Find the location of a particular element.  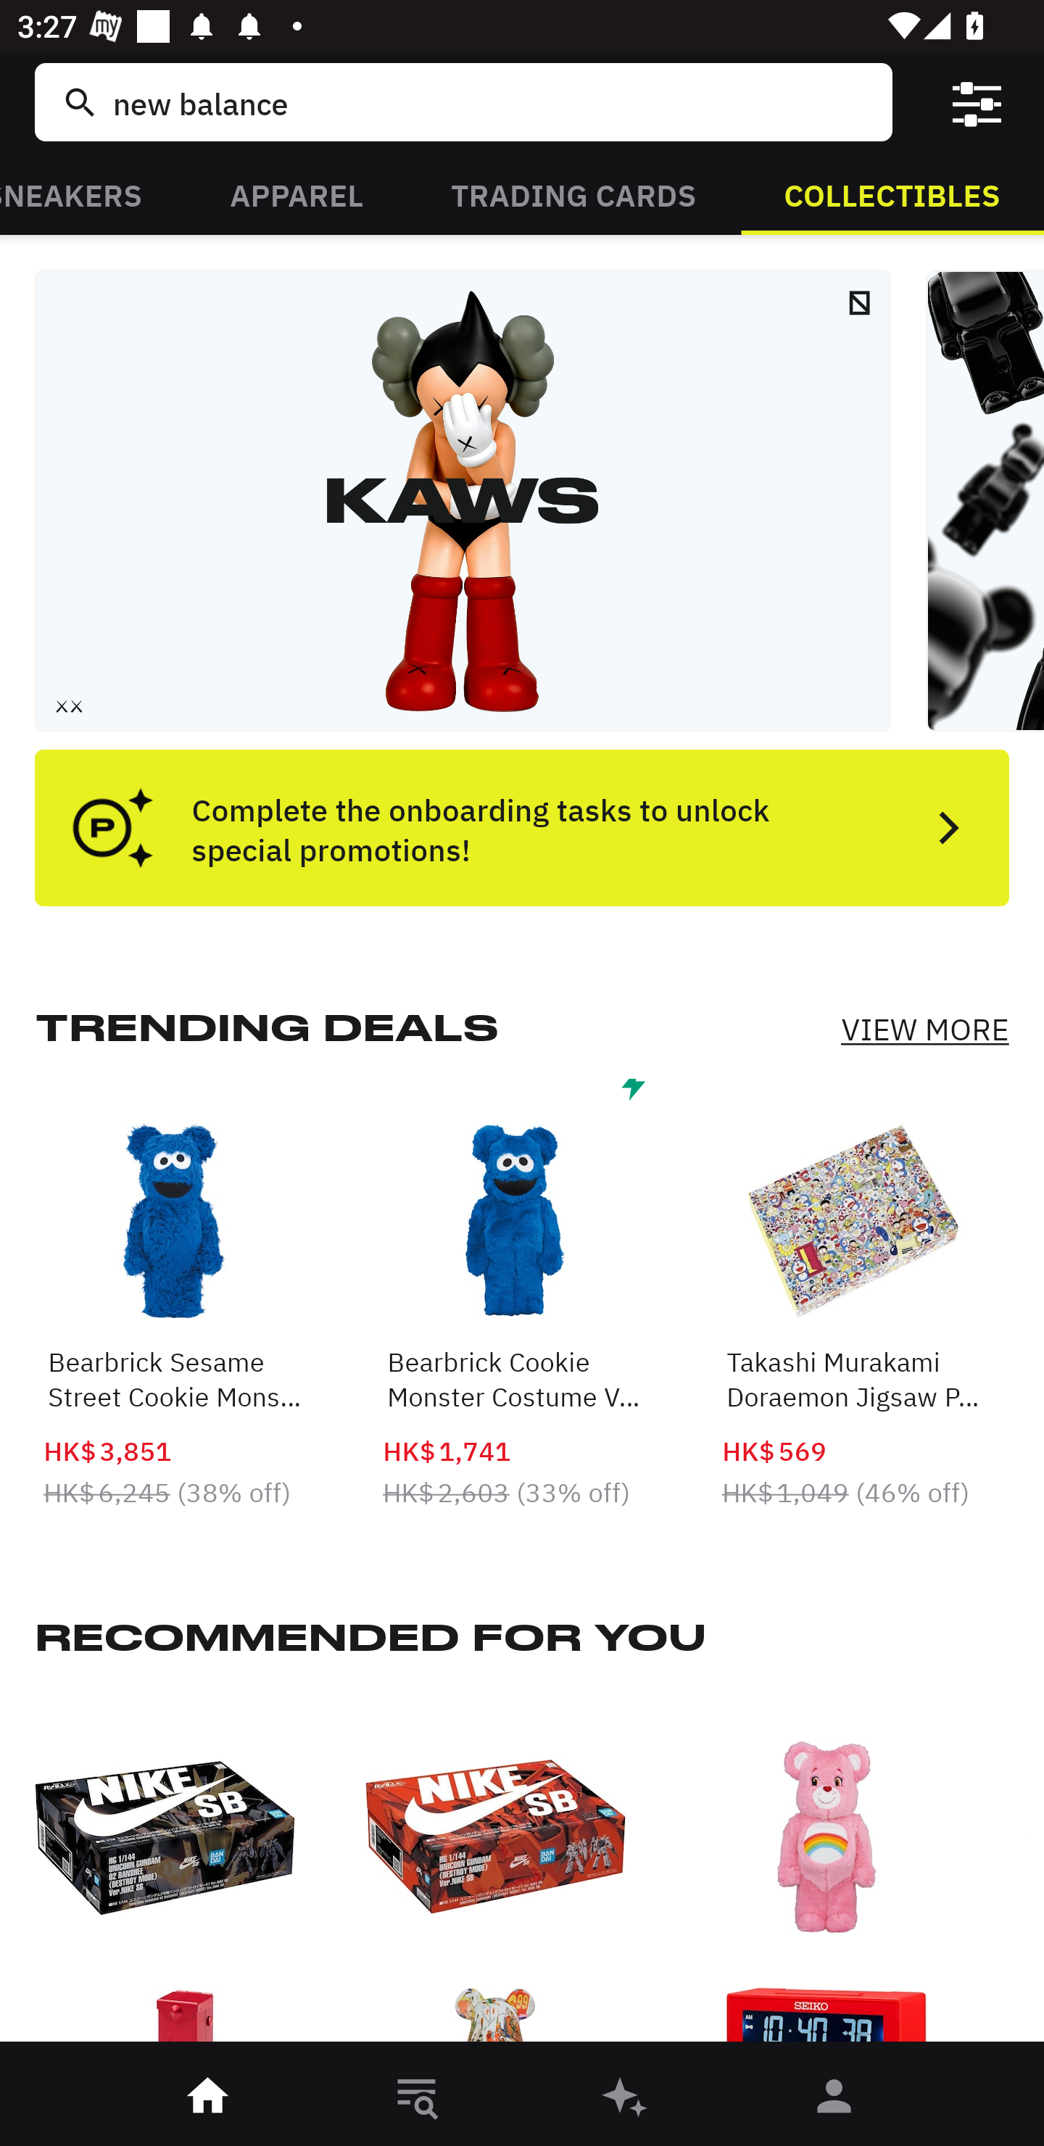

󰀄 is located at coordinates (835, 2097).